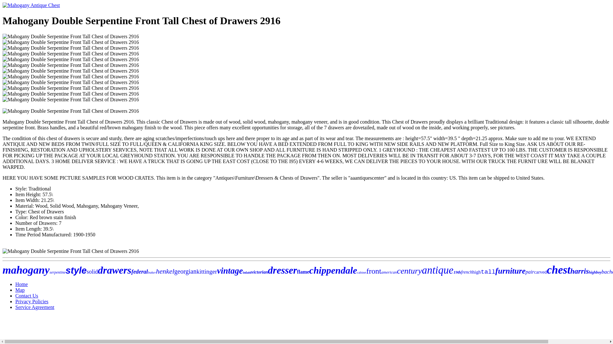  Describe the element at coordinates (71, 65) in the screenshot. I see `Mahogany Double Serpentine Front Tall Chest of Drawers 2916` at that location.